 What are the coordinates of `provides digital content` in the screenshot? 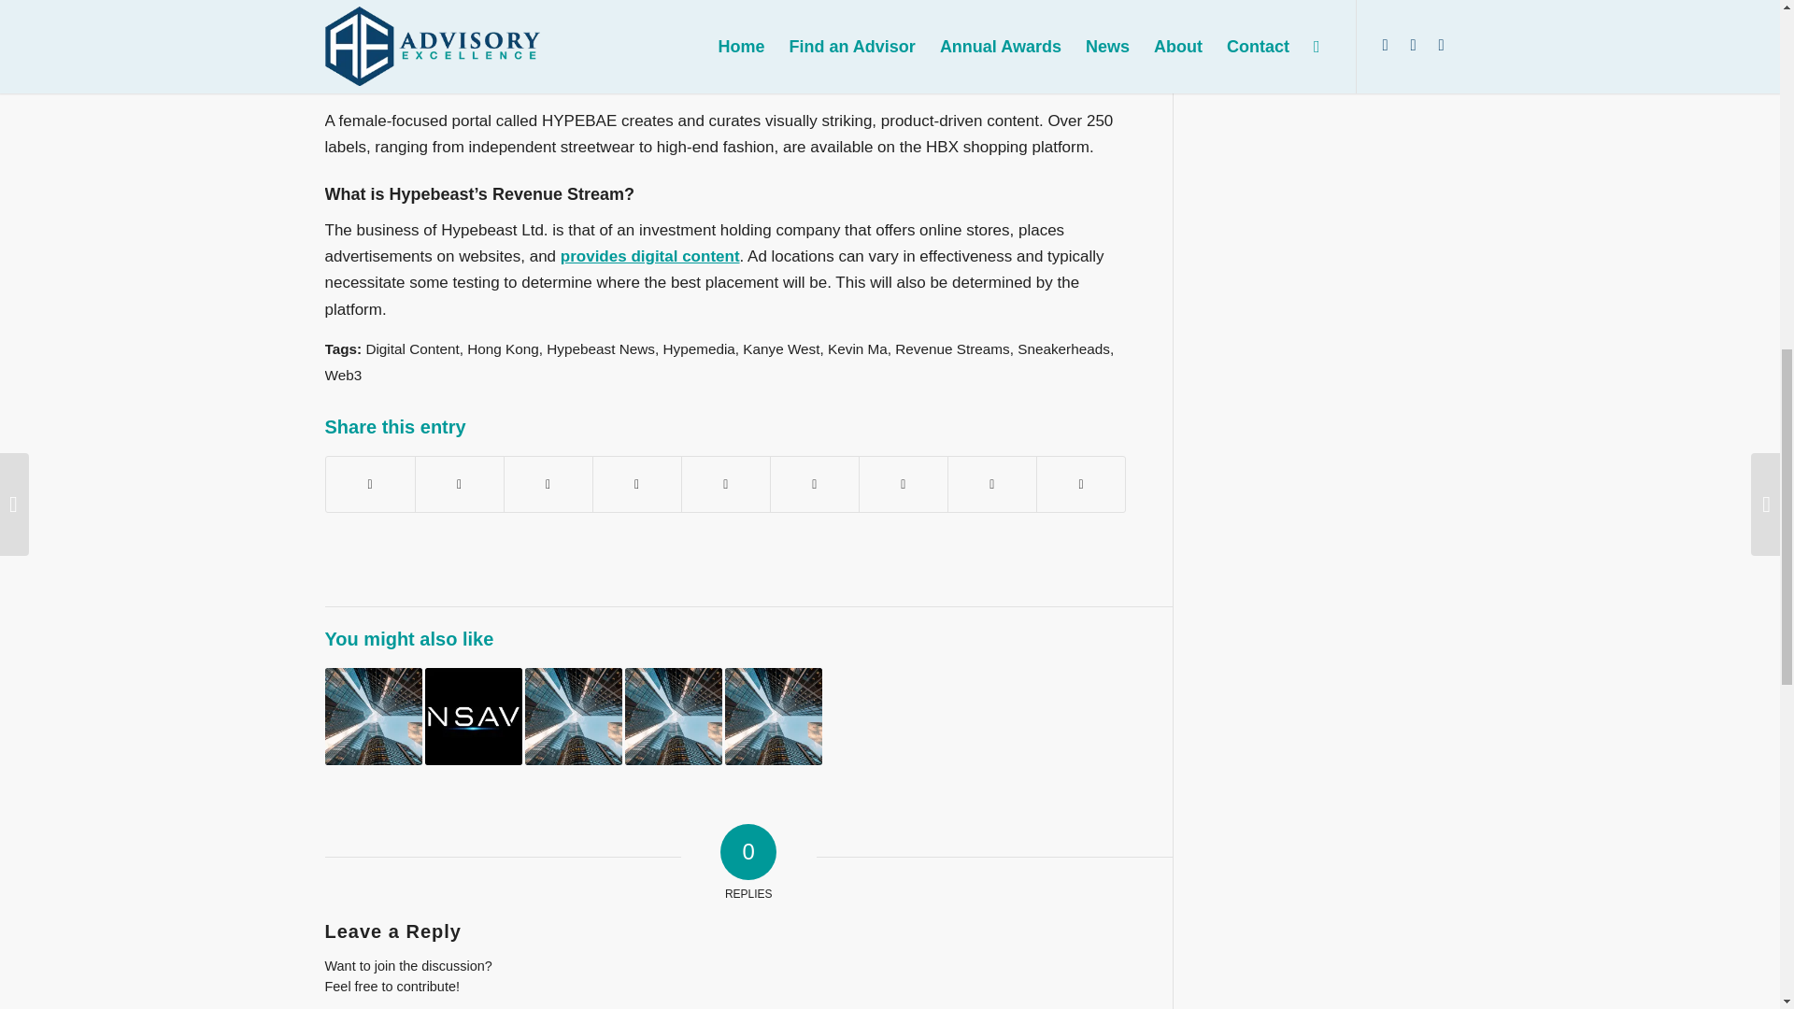 It's located at (649, 256).